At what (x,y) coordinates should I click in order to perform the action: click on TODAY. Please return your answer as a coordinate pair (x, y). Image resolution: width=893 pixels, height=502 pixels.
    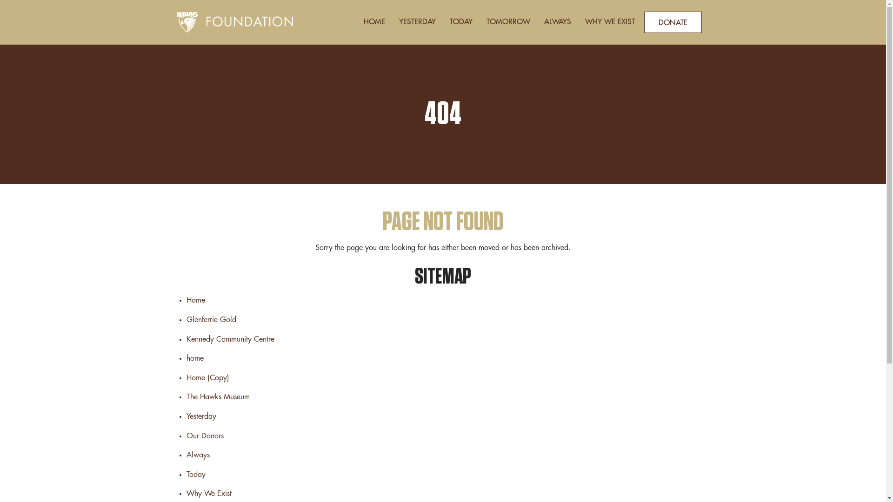
    Looking at the image, I should click on (461, 22).